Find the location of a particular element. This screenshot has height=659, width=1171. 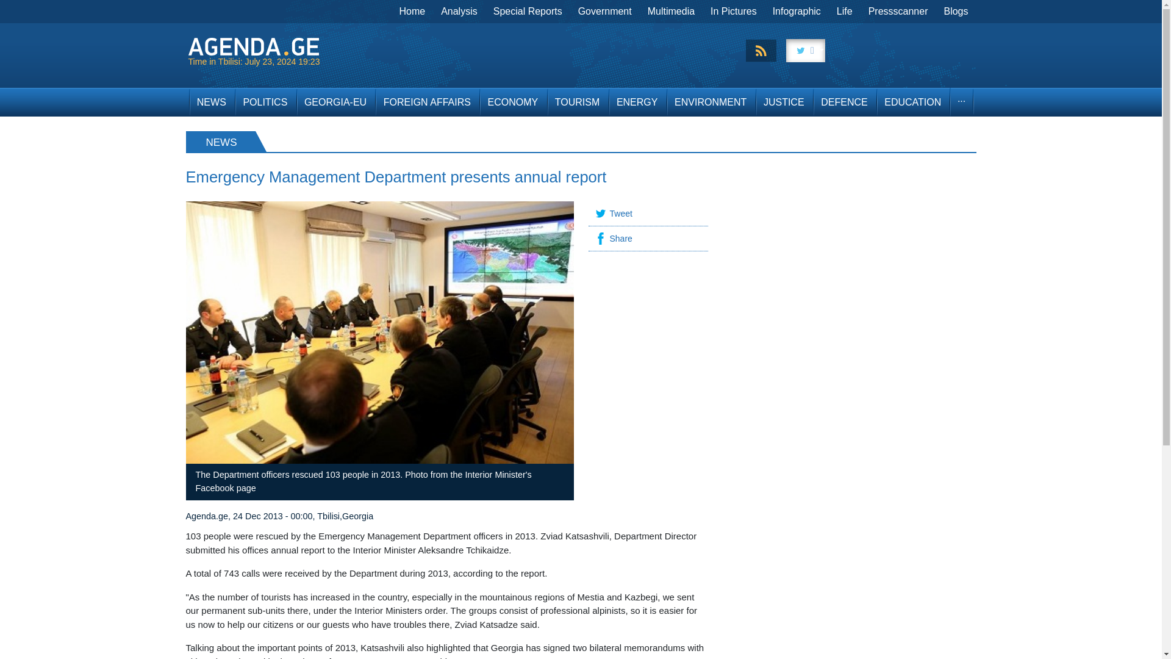

Pressscanner is located at coordinates (898, 11).